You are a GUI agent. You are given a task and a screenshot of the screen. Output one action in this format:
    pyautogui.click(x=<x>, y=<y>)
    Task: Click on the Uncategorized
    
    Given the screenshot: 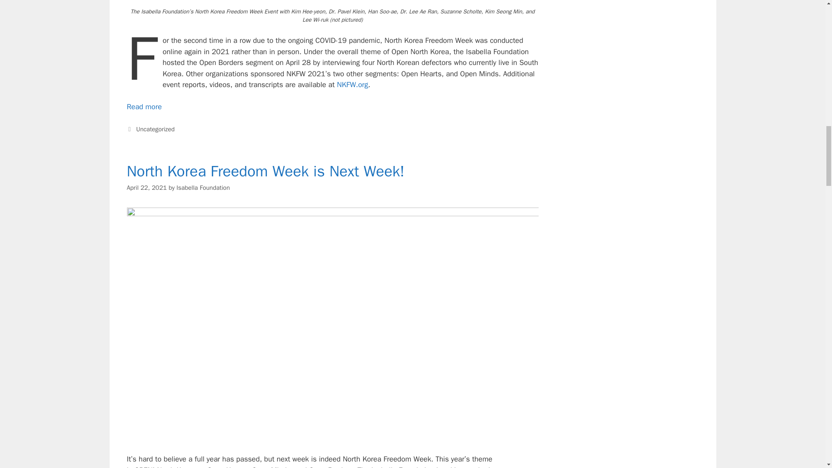 What is the action you would take?
    pyautogui.click(x=155, y=129)
    